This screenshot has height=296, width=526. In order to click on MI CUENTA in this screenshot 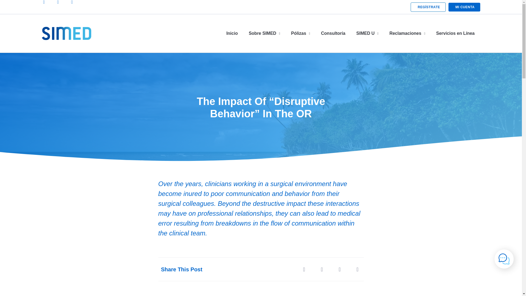, I will do `click(464, 7)`.